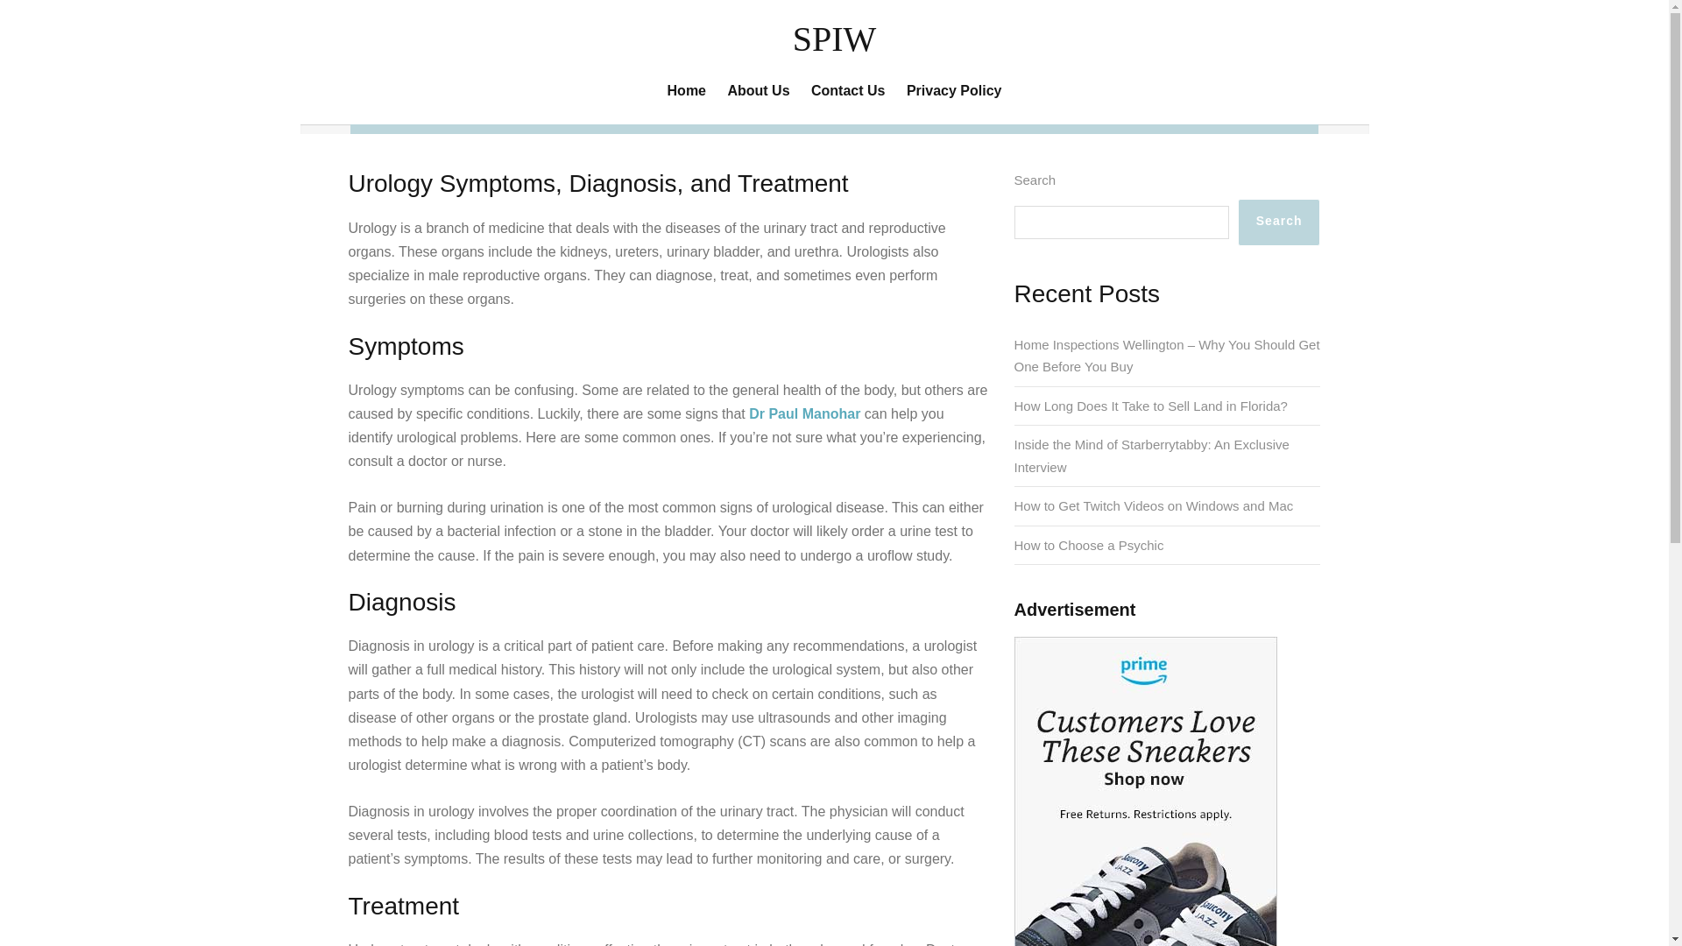 This screenshot has height=946, width=1682. Describe the element at coordinates (1151, 405) in the screenshot. I see `How Long Does It Take to Sell Land in Florida?` at that location.